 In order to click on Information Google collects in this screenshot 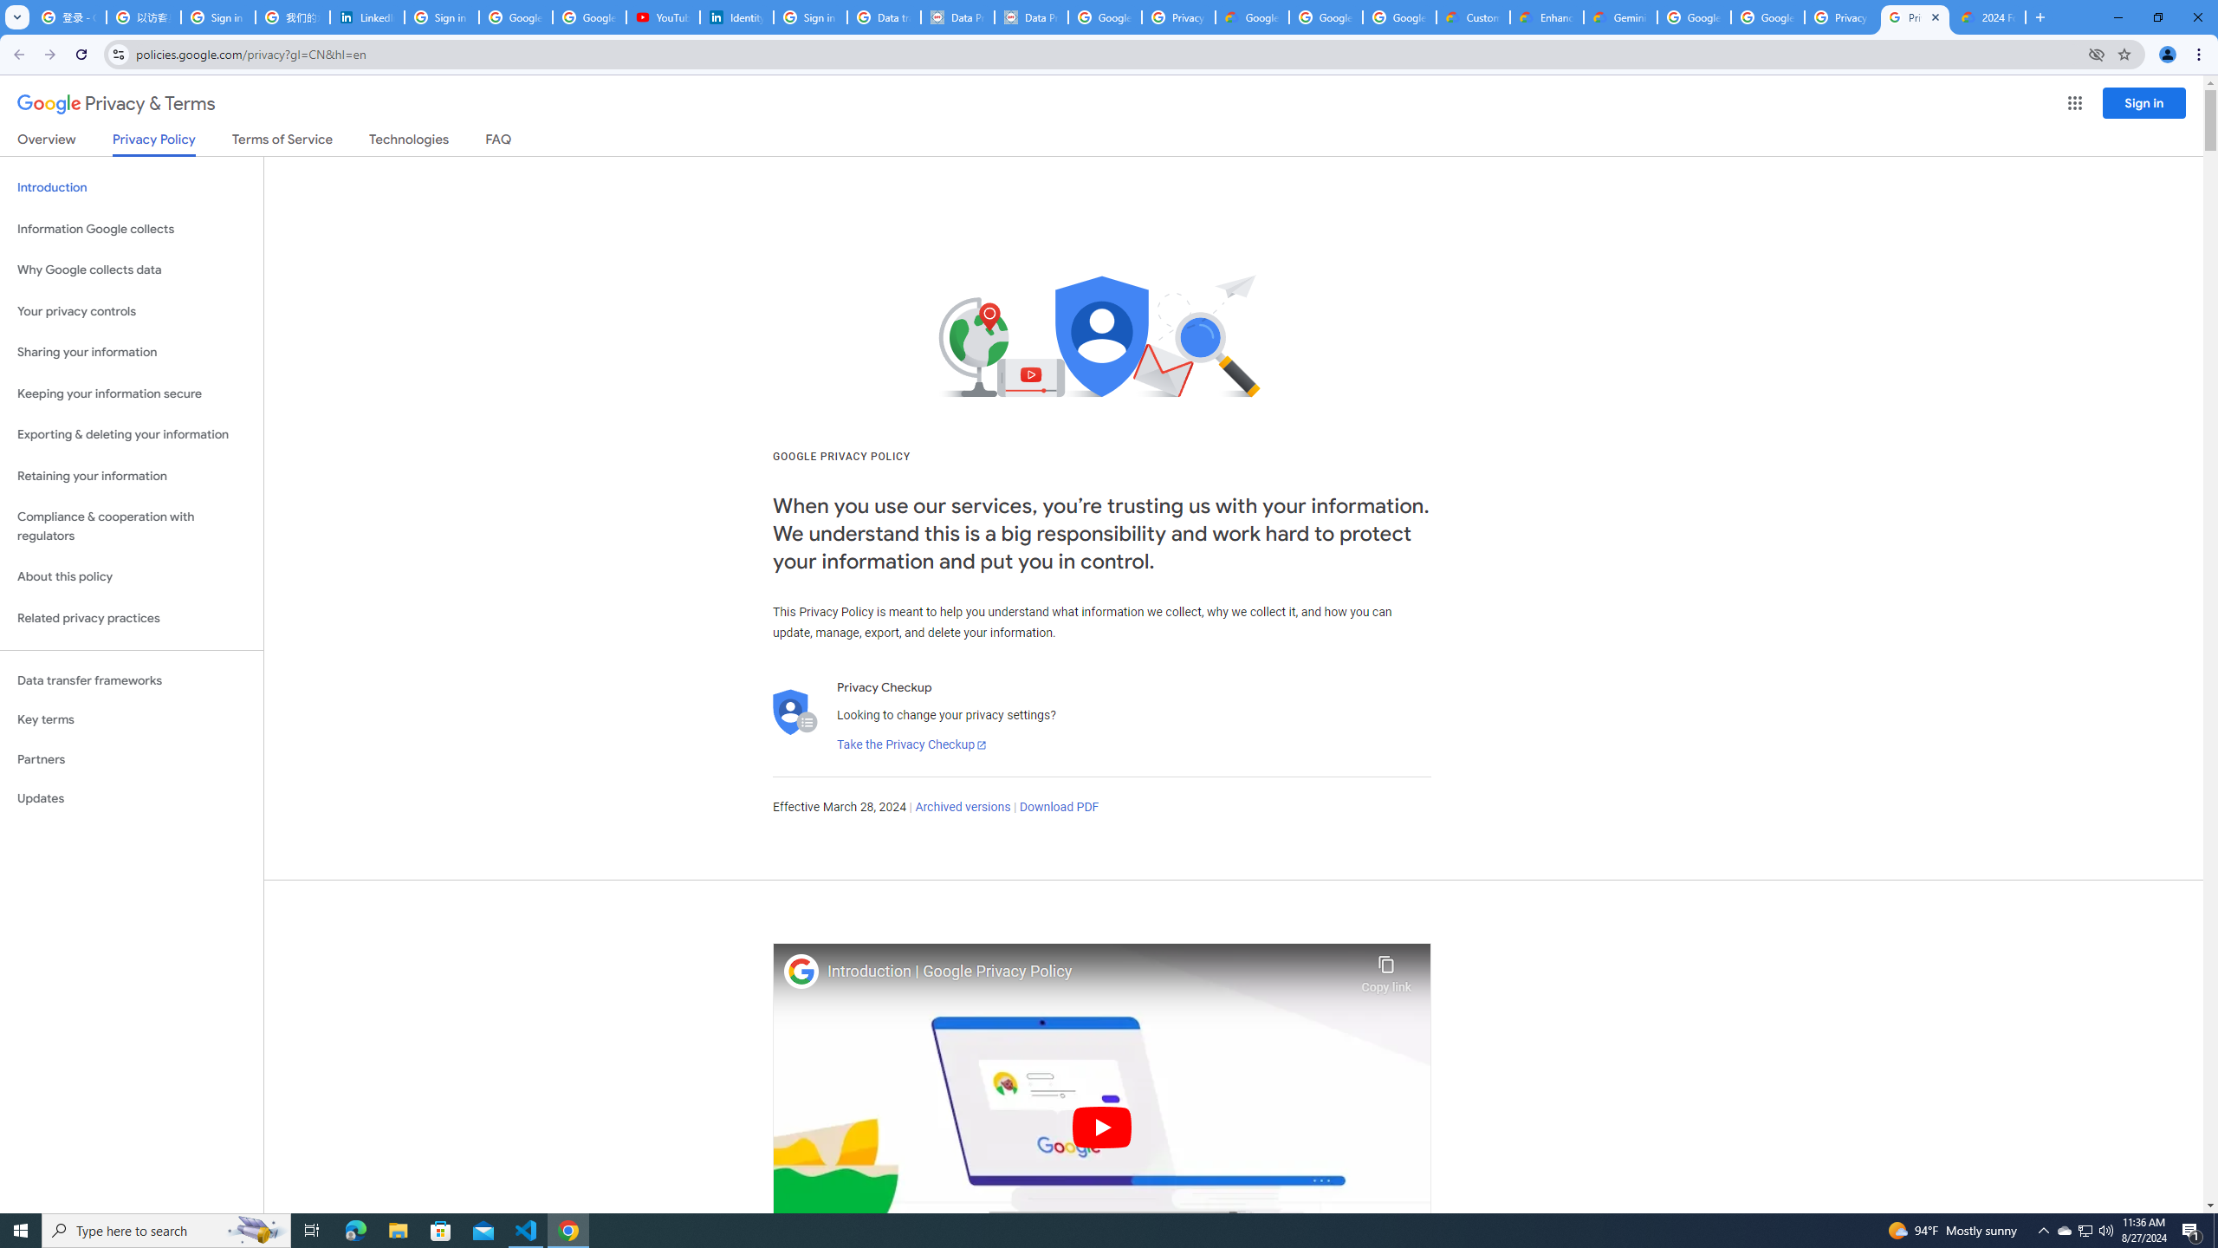, I will do `click(132, 229)`.